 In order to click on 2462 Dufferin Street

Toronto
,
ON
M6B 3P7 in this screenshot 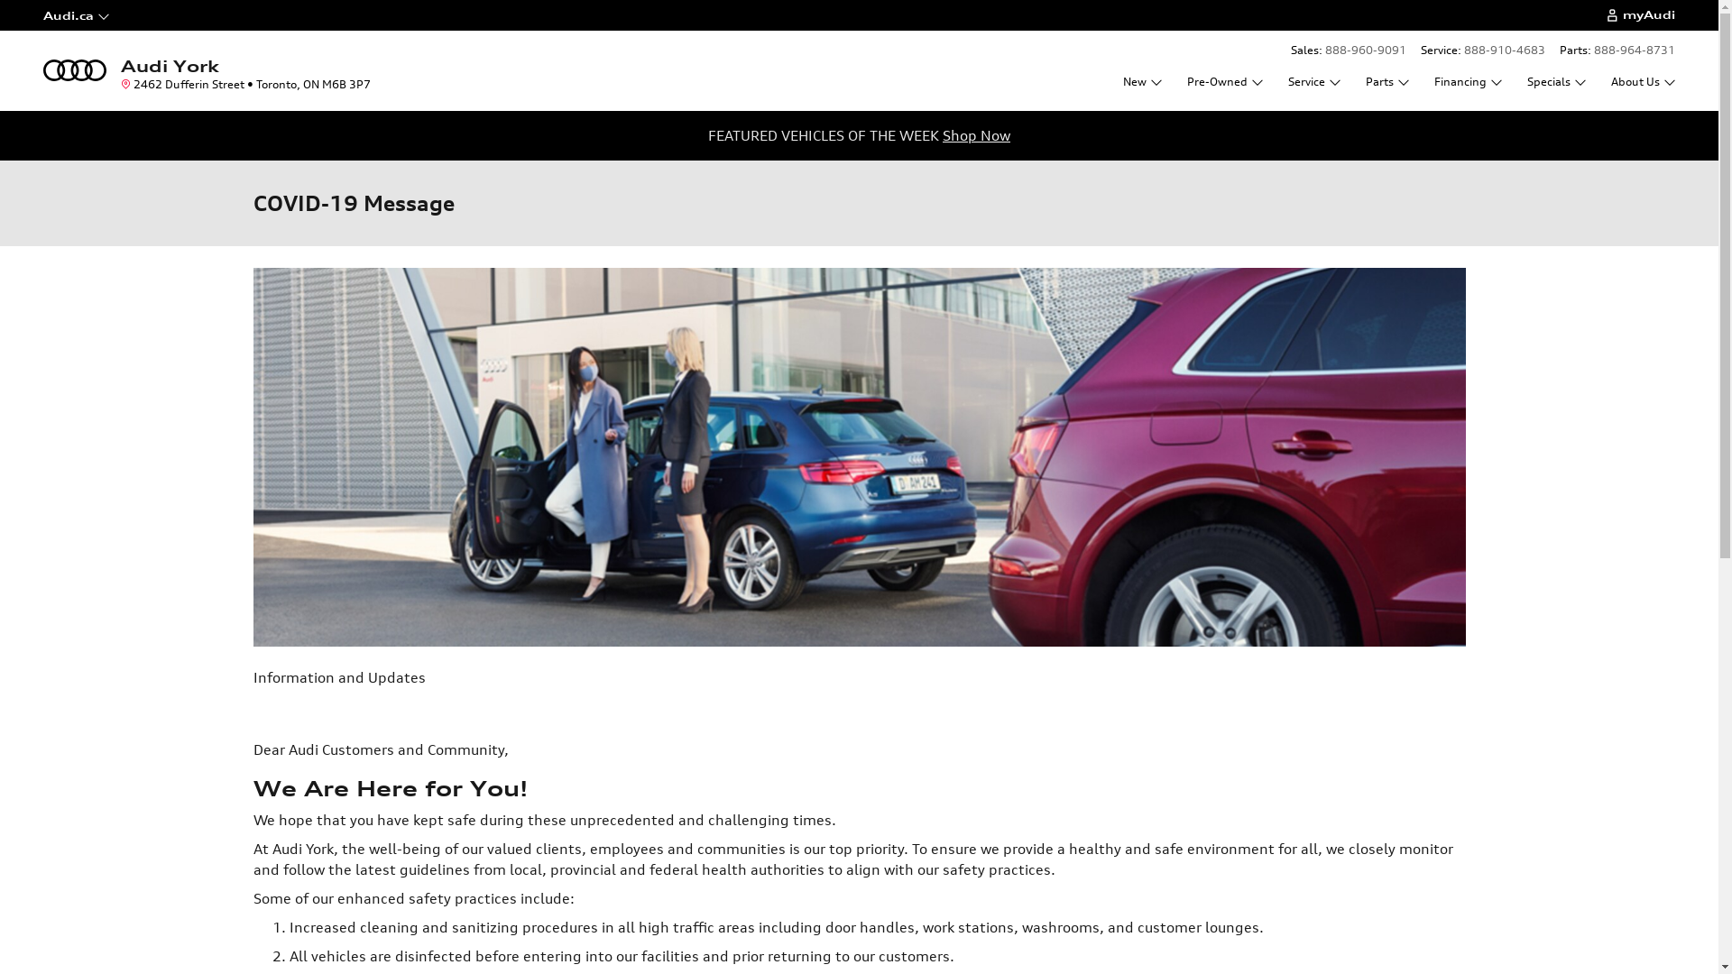, I will do `click(244, 84)`.